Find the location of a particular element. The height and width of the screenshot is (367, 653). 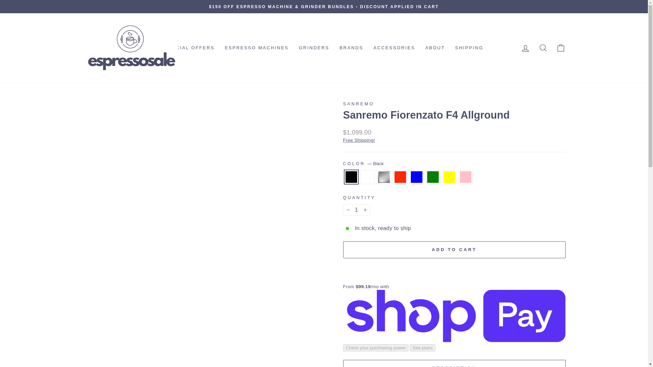

SPECIAL OFFERS is located at coordinates (189, 48).